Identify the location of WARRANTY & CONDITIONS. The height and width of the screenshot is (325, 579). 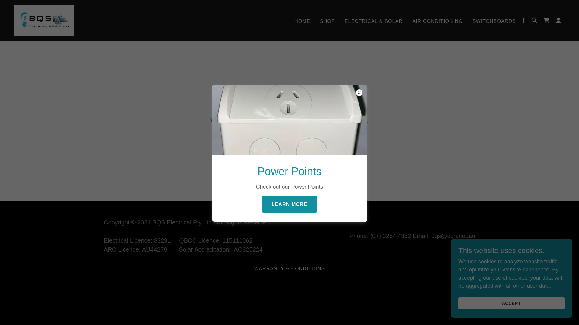
(289, 269).